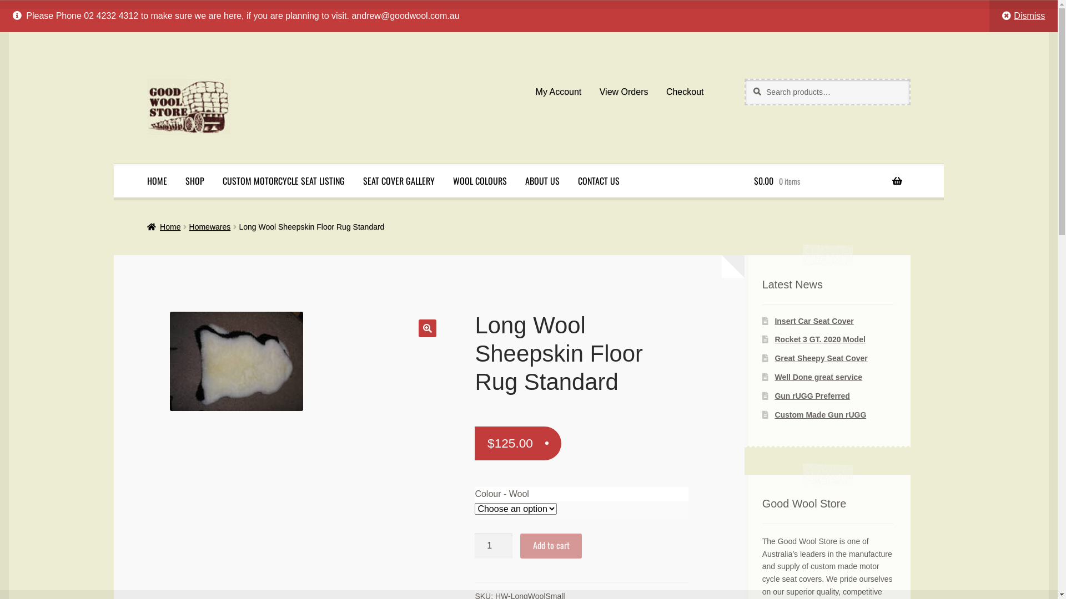 This screenshot has height=599, width=1066. Describe the element at coordinates (237, 362) in the screenshot. I see `homewares_longwool` at that location.